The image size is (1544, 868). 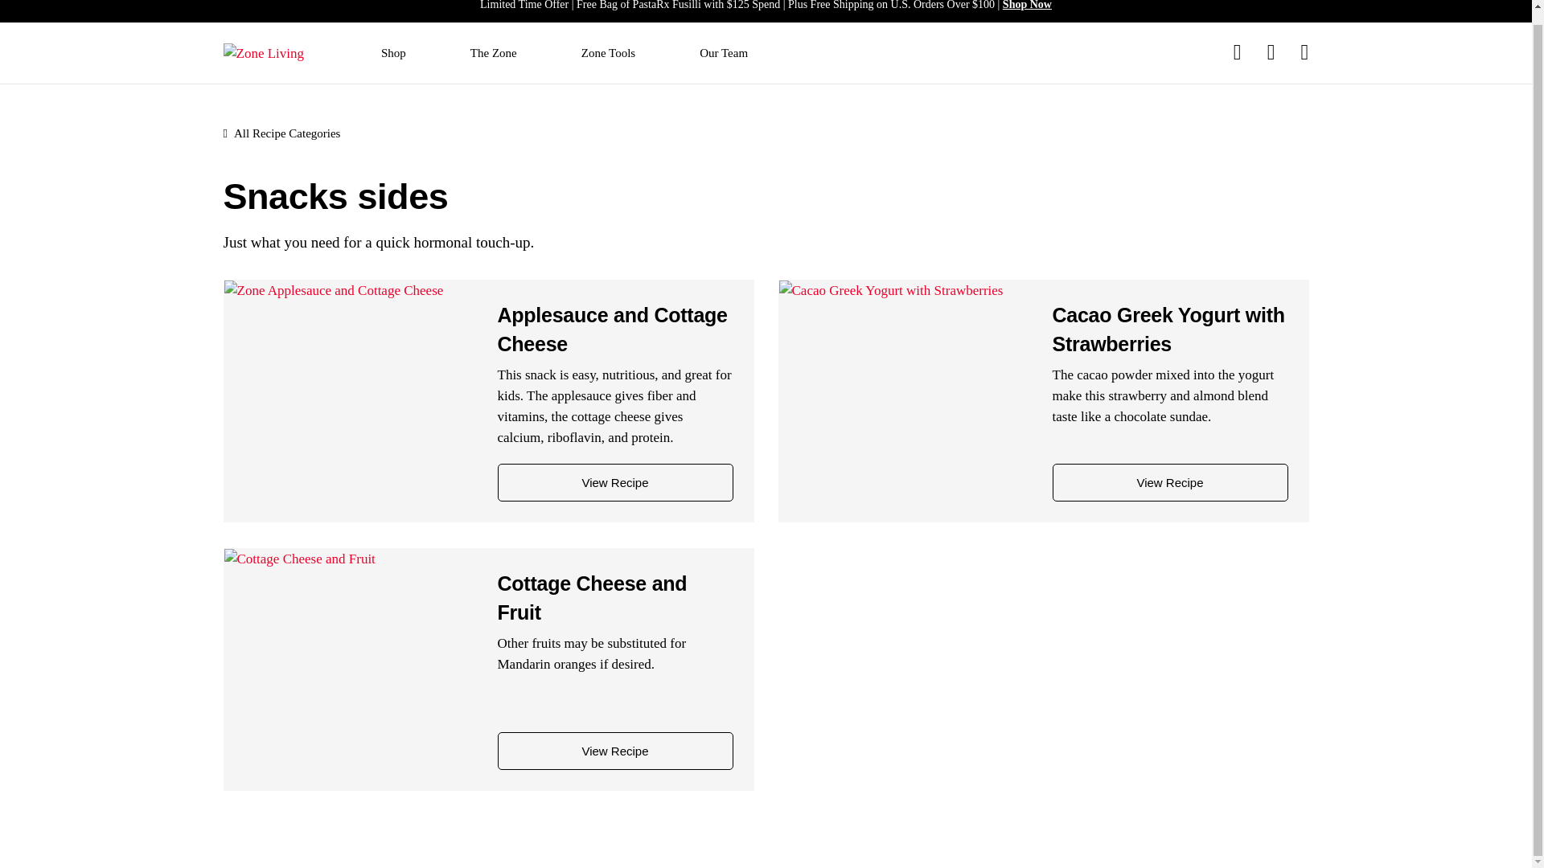 I want to click on Shop, so click(x=393, y=53).